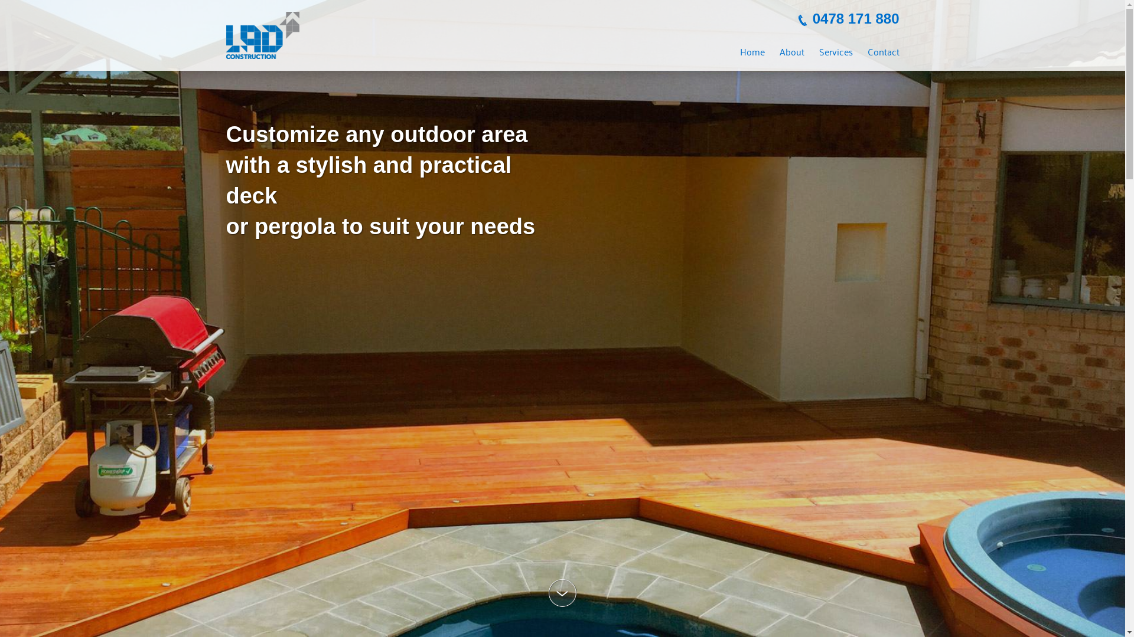 The width and height of the screenshot is (1134, 637). I want to click on Home, so click(752, 51).